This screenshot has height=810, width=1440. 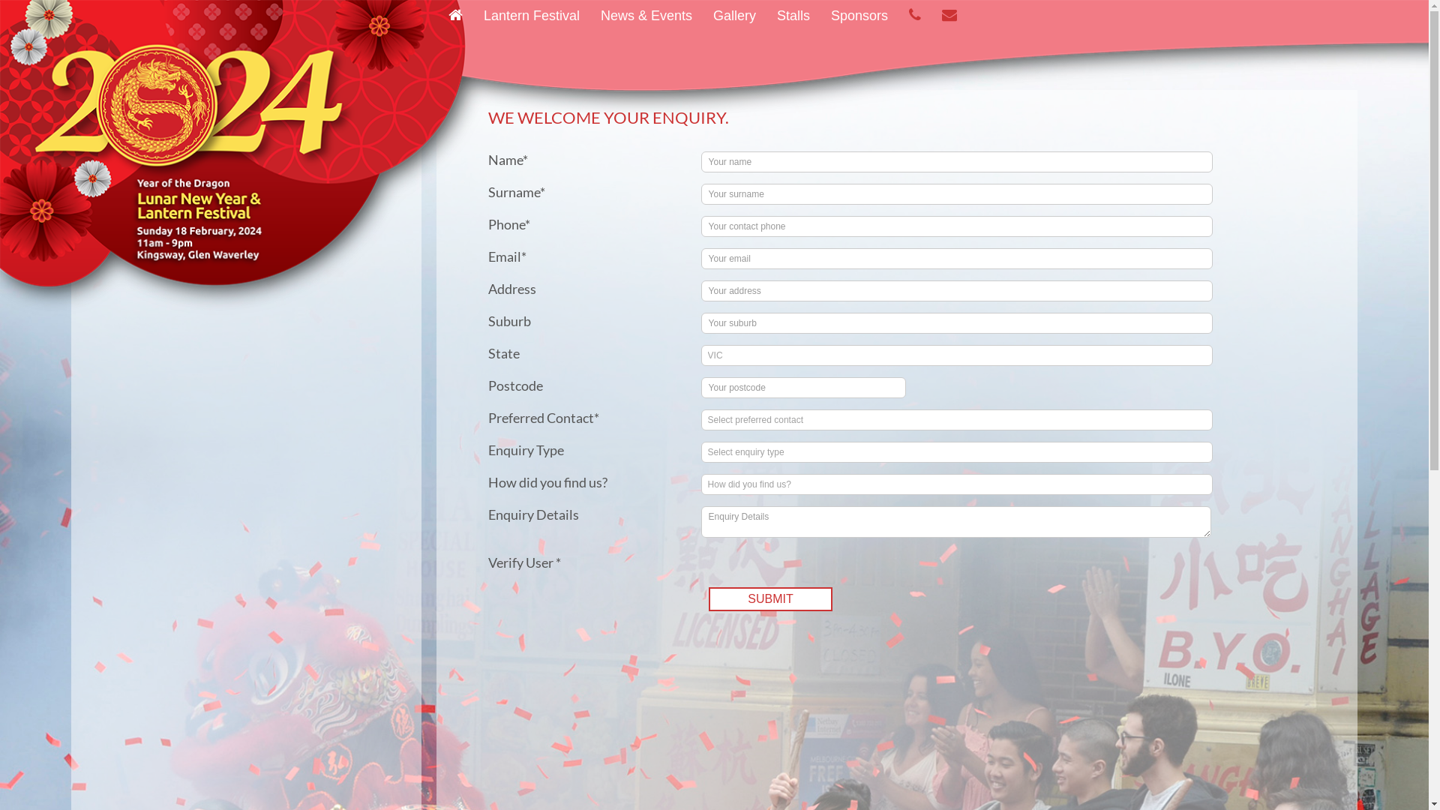 I want to click on Phone, so click(x=915, y=13).